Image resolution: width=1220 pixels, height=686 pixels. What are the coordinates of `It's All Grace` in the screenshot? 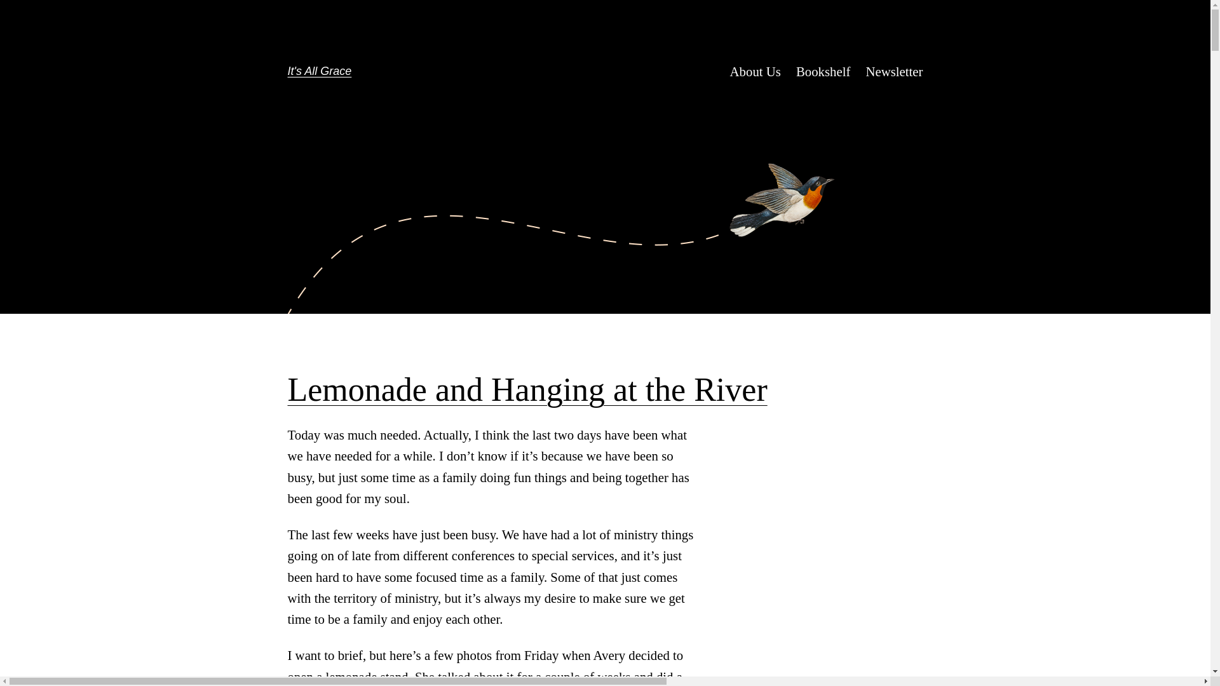 It's located at (319, 71).